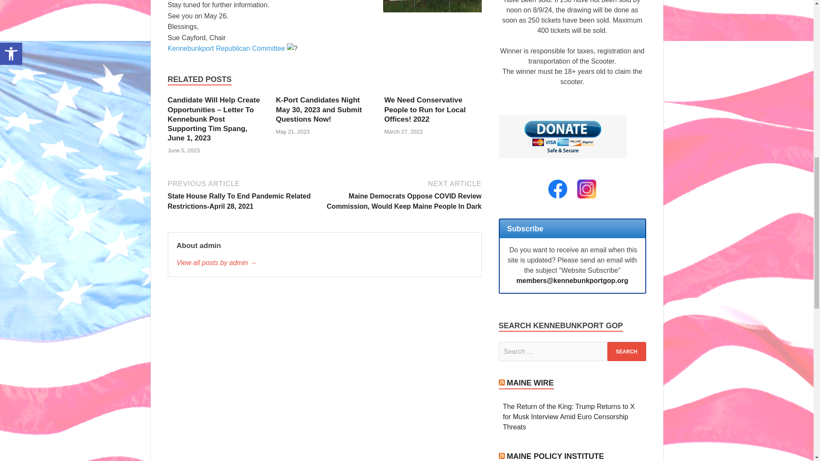  What do you see at coordinates (425, 109) in the screenshot?
I see `We Need Conservative People to Run for Local Offices! 2022` at bounding box center [425, 109].